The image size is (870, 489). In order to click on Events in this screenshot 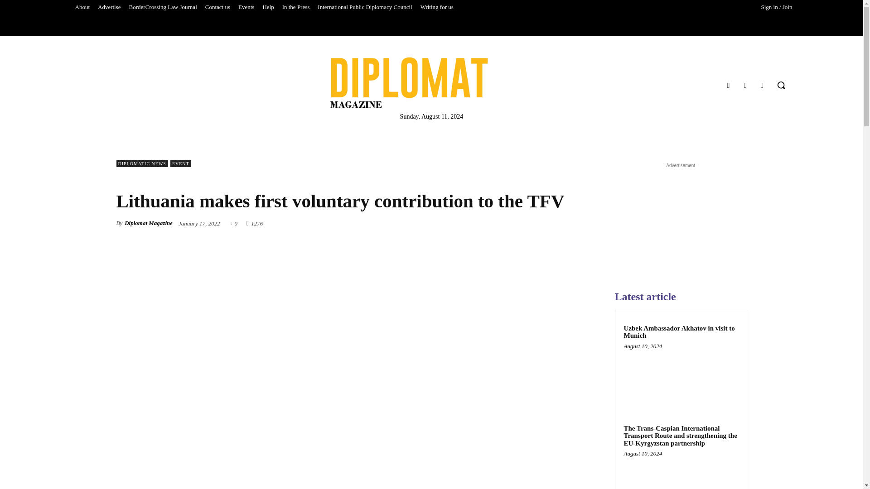, I will do `click(246, 7)`.